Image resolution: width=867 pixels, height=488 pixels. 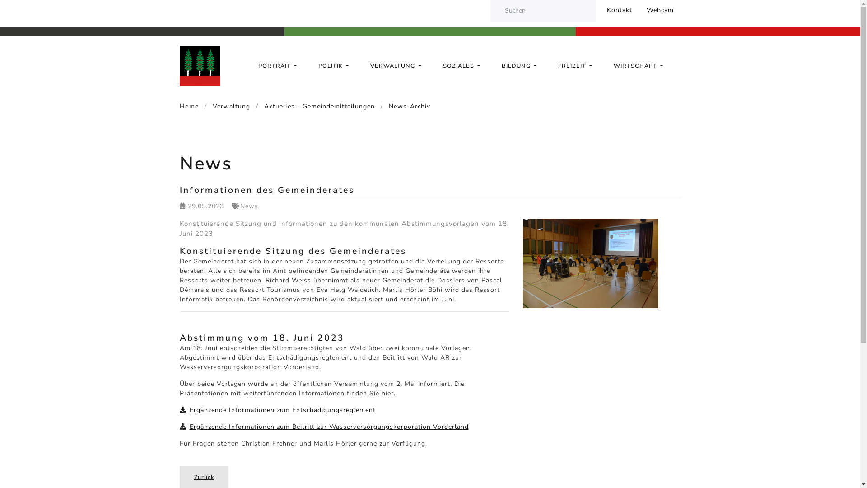 What do you see at coordinates (191, 107) in the screenshot?
I see `Home` at bounding box center [191, 107].